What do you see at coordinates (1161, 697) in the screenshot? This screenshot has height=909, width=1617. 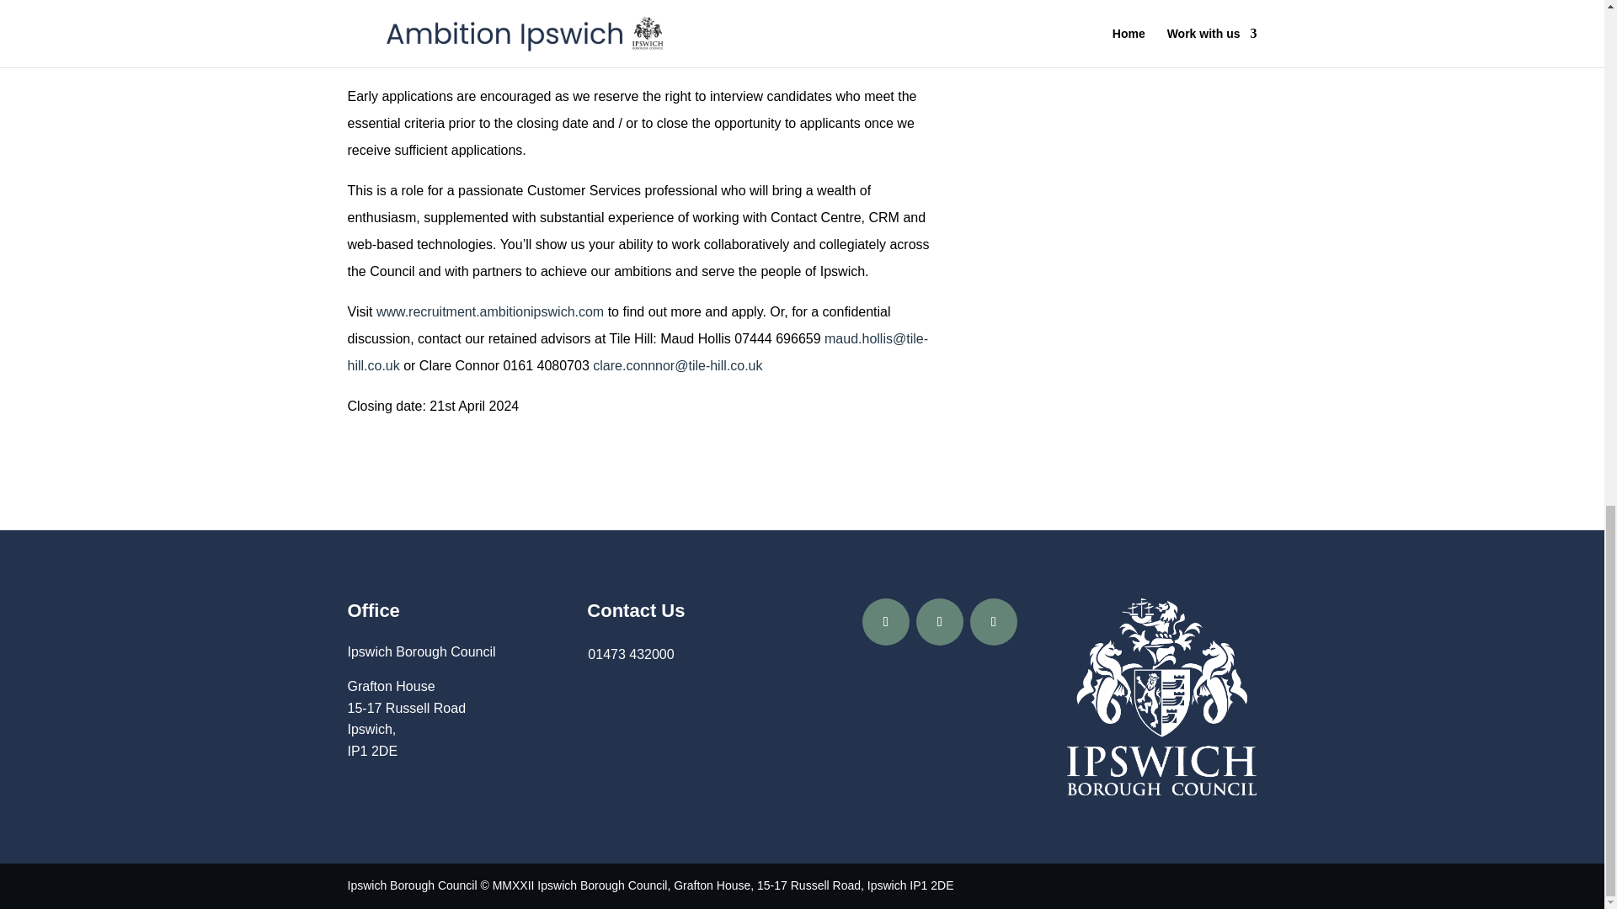 I see `IBC-WHITE` at bounding box center [1161, 697].